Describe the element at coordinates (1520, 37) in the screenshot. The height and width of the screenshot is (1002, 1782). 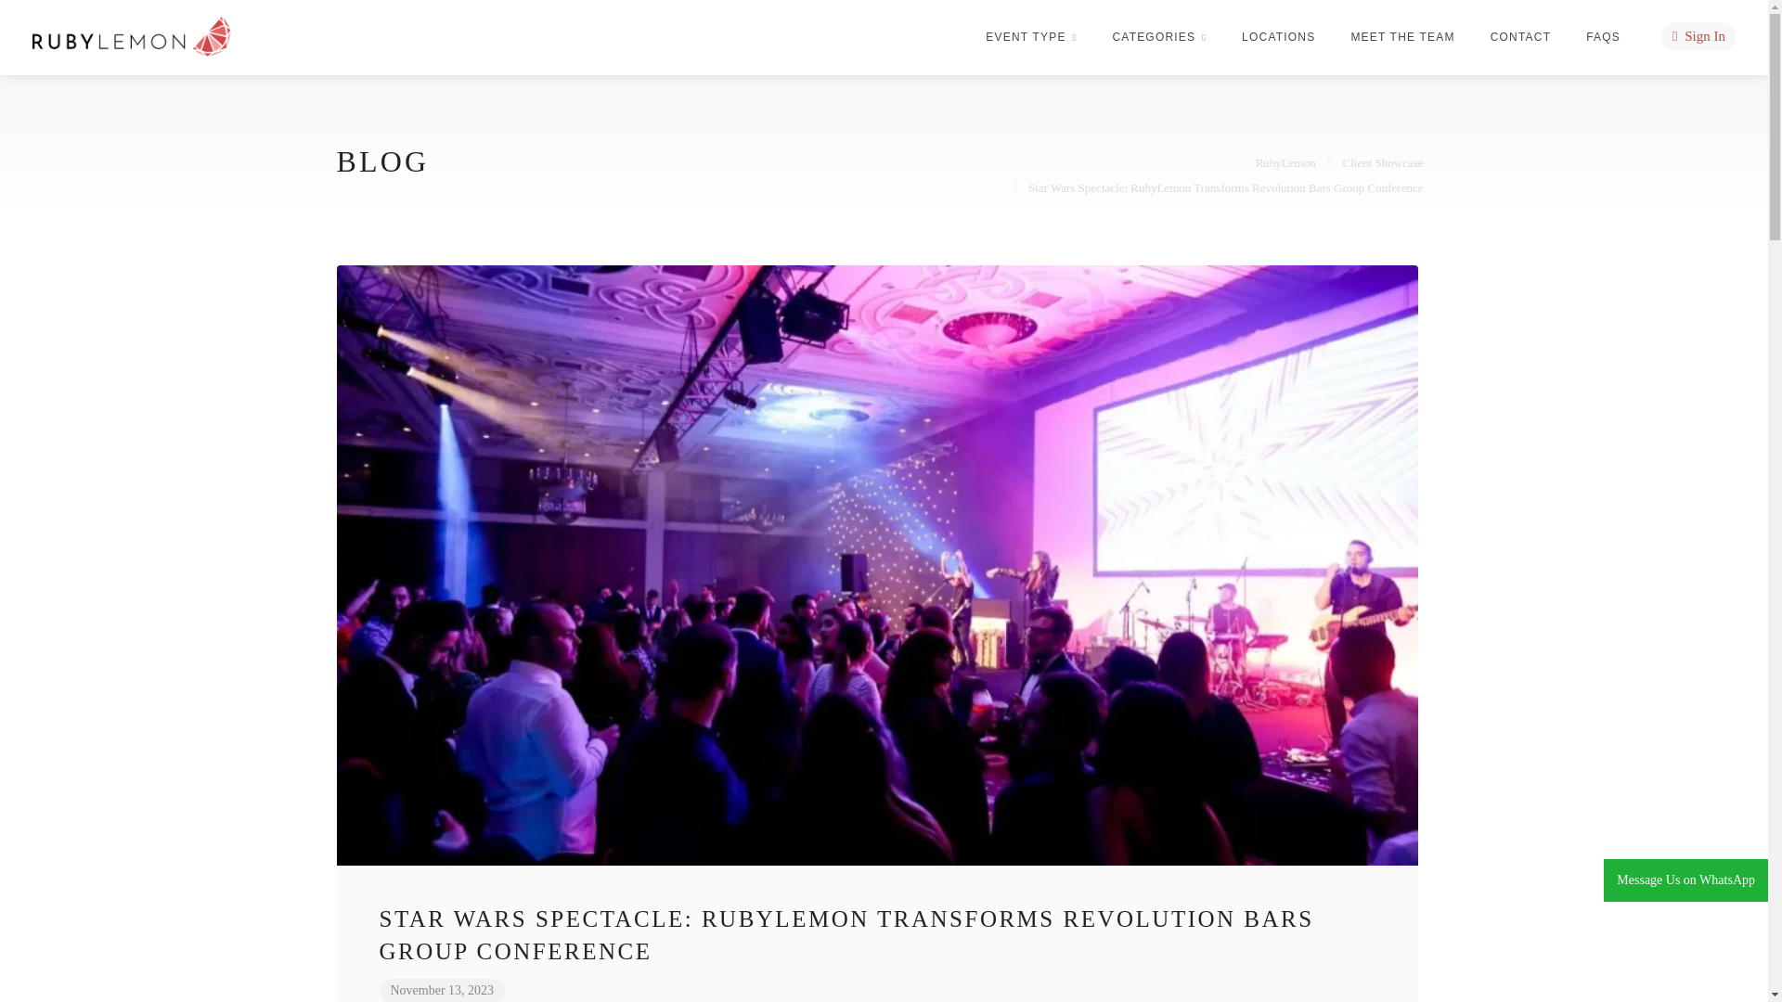
I see `CONTACT` at that location.